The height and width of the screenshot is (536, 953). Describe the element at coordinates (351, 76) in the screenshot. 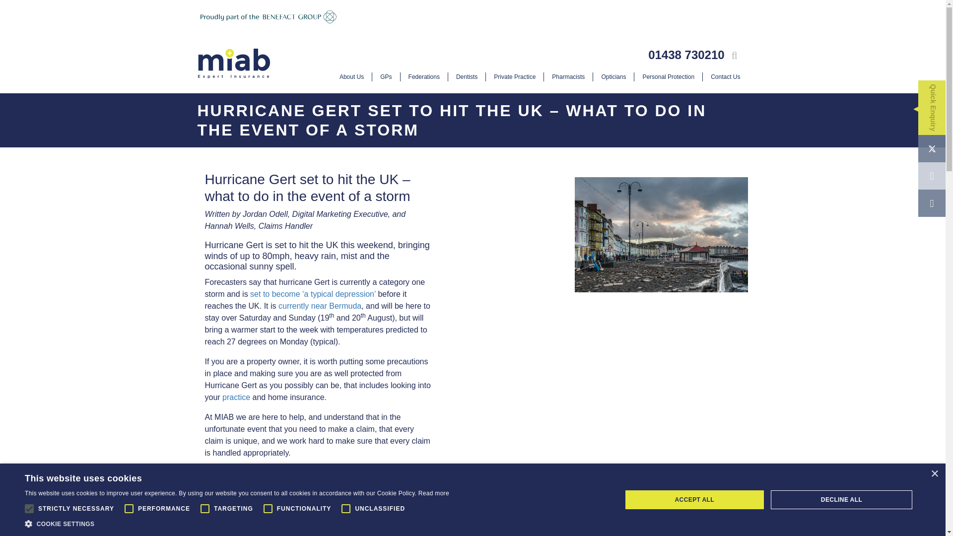

I see `About Us` at that location.